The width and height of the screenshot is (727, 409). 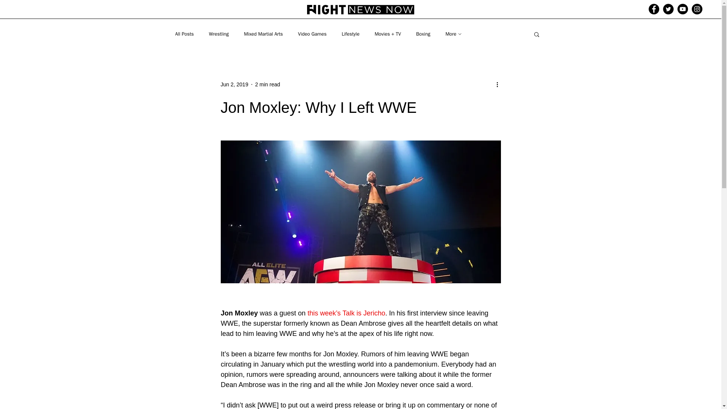 I want to click on Boxing, so click(x=423, y=34).